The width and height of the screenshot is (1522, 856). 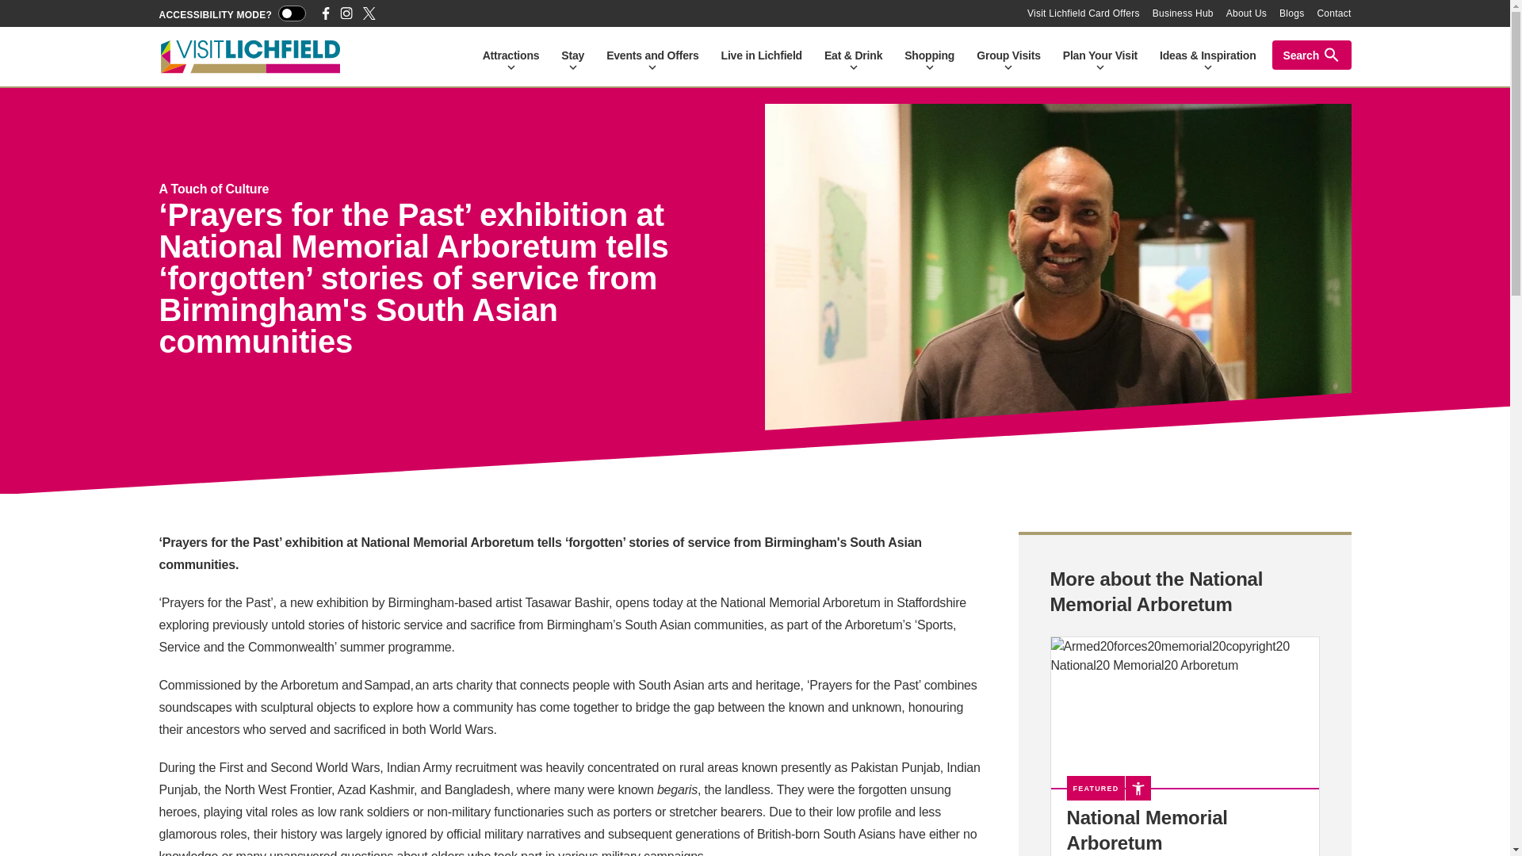 I want to click on Shopping, so click(x=929, y=55).